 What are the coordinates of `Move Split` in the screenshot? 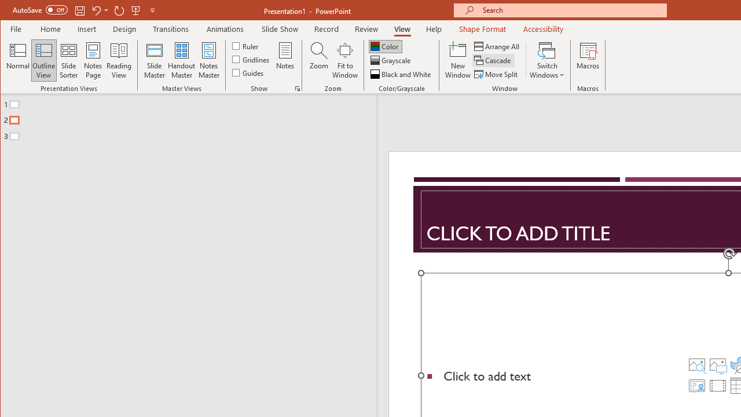 It's located at (497, 74).